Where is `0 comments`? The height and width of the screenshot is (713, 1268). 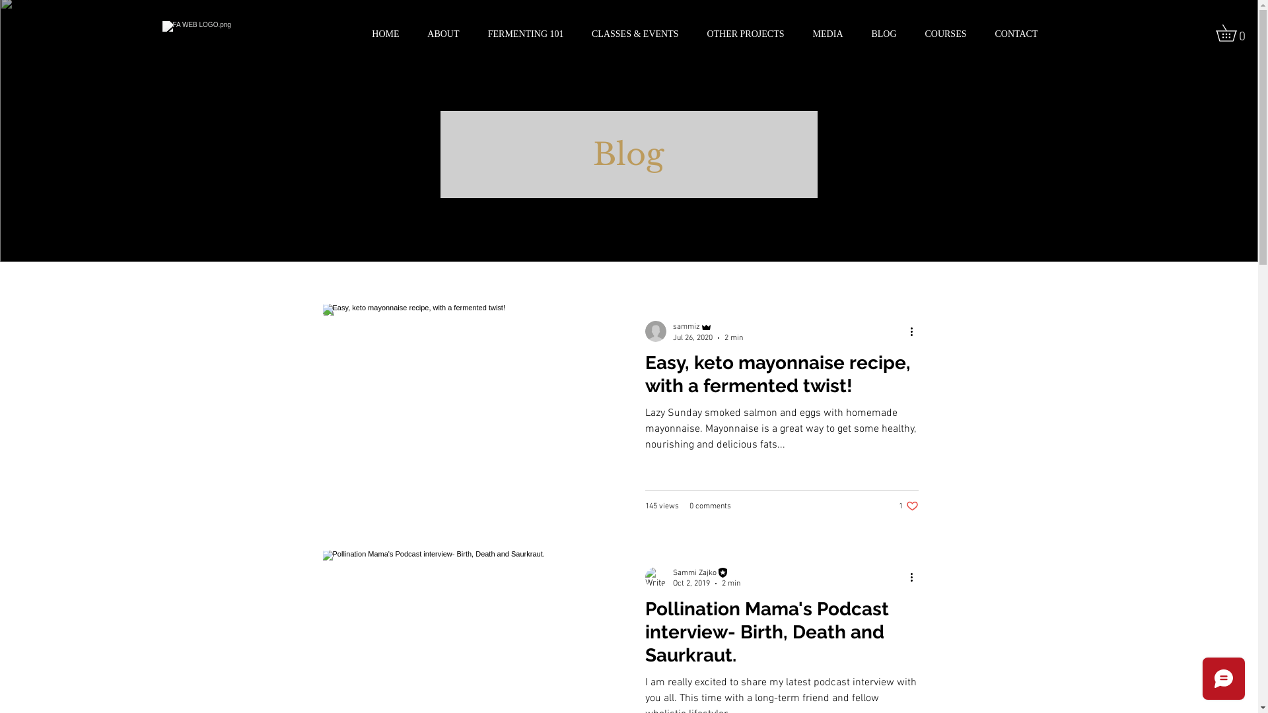
0 comments is located at coordinates (711, 506).